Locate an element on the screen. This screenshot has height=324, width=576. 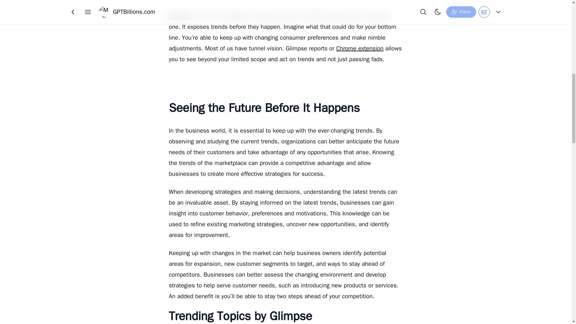
Glimpse is located at coordinates (179, 16).